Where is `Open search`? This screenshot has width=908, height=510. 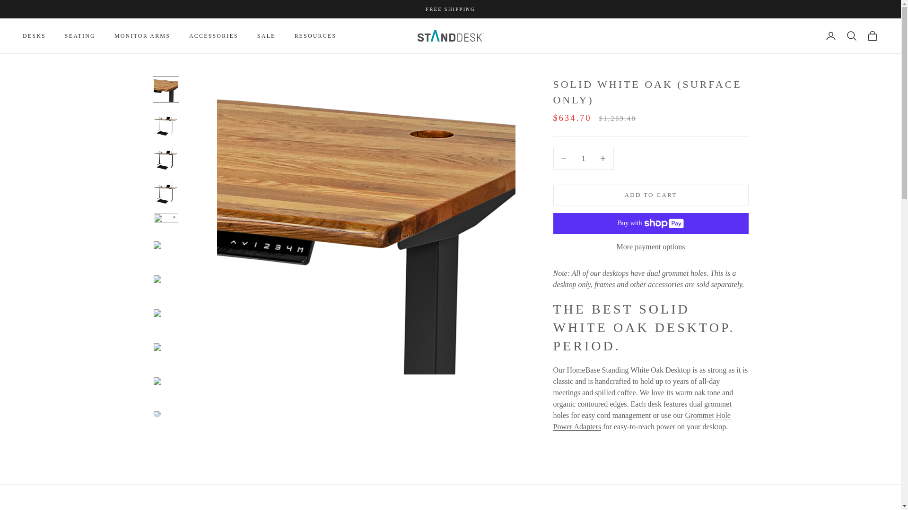 Open search is located at coordinates (851, 35).